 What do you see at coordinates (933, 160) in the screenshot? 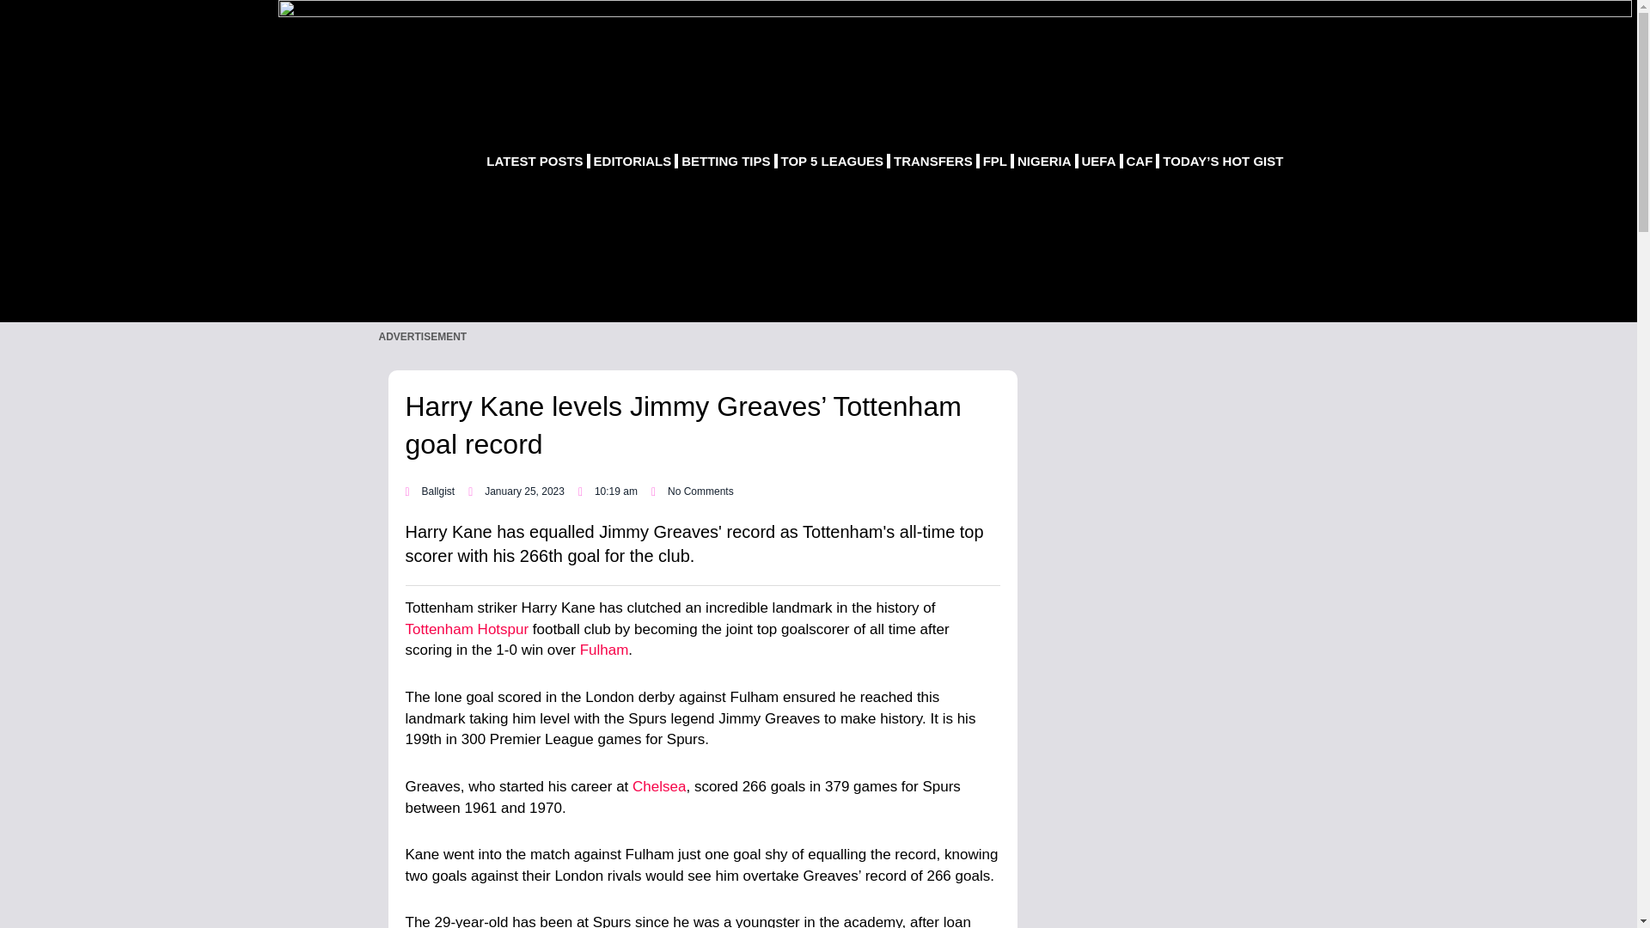
I see `TRANSFERS` at bounding box center [933, 160].